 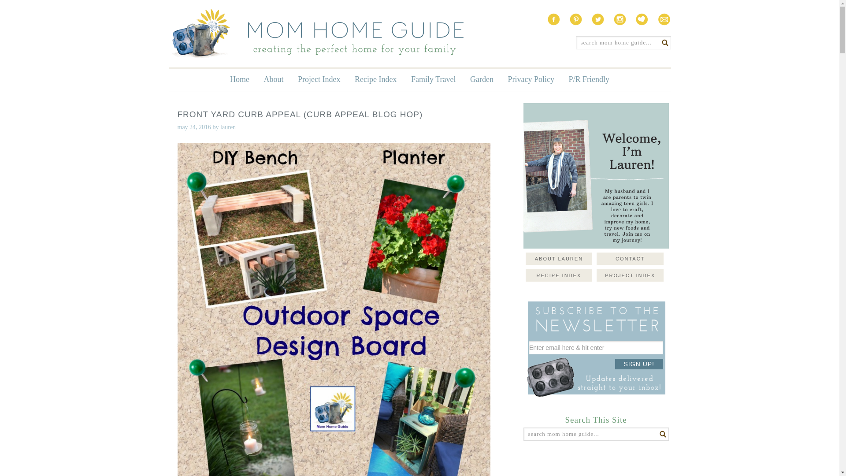 What do you see at coordinates (482, 79) in the screenshot?
I see `Garden` at bounding box center [482, 79].